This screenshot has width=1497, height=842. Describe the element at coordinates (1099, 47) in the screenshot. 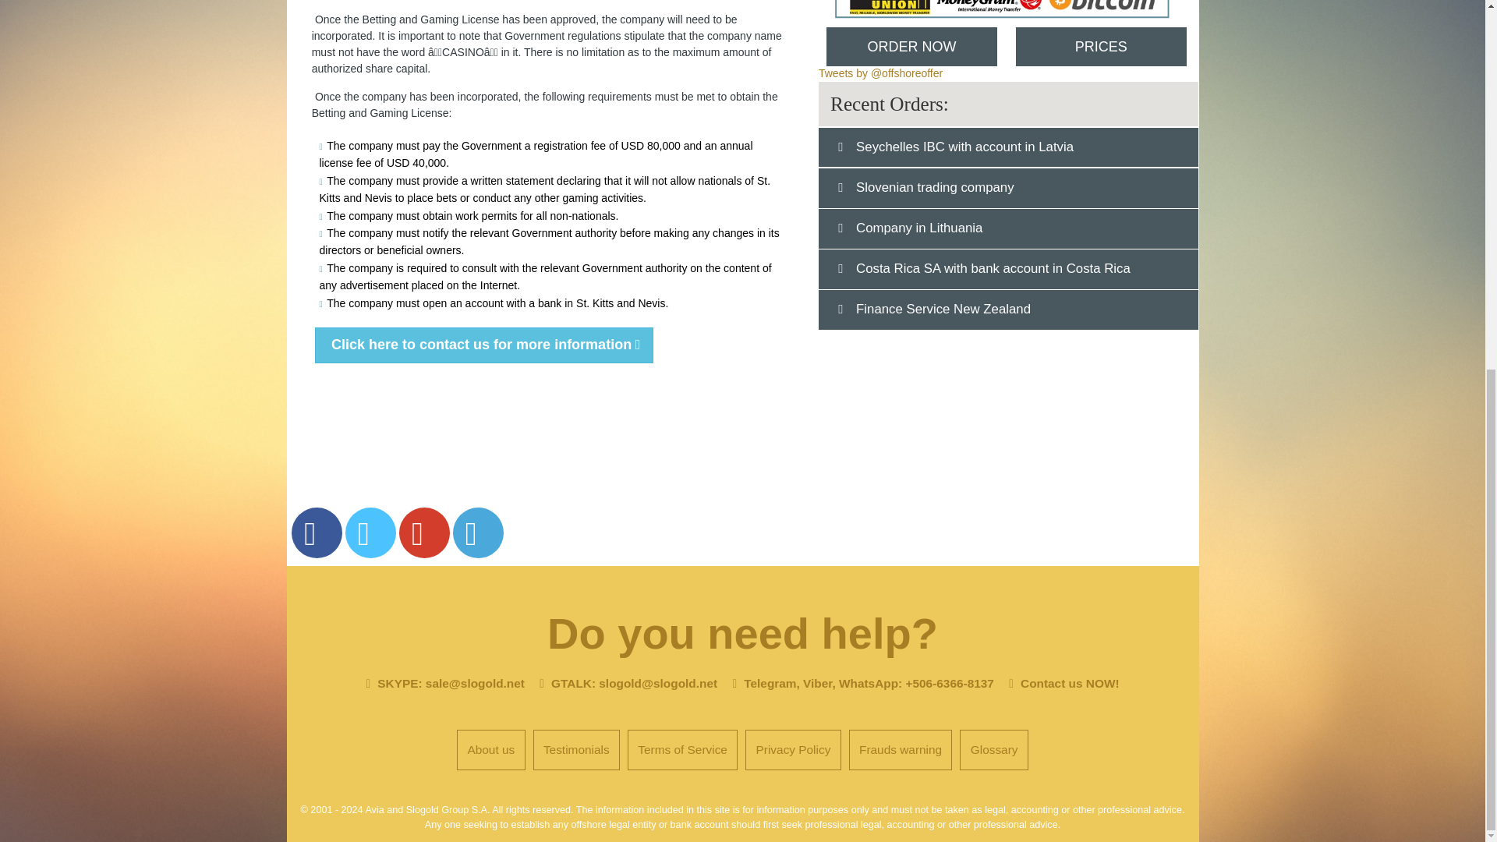

I see `PRICES` at that location.